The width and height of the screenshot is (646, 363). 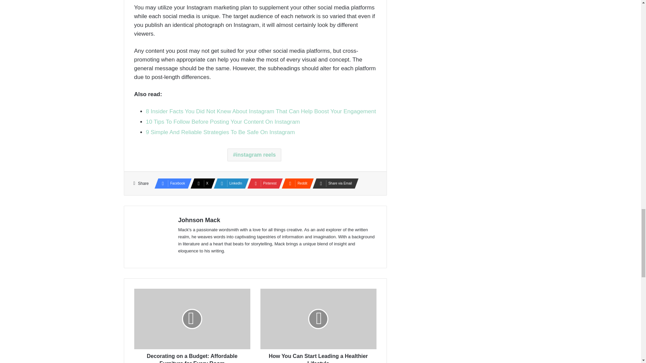 I want to click on Pinterest, so click(x=263, y=184).